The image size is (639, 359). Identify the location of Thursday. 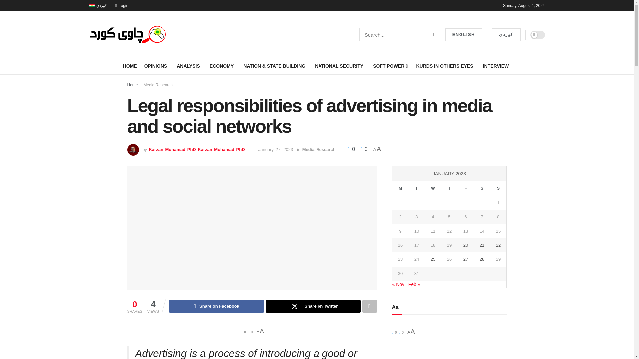
(449, 188).